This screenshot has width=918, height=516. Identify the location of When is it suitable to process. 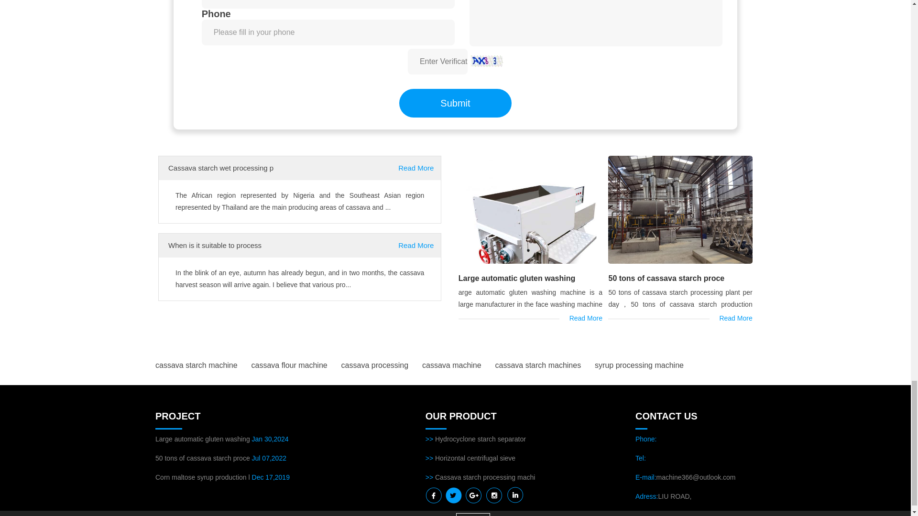
(215, 245).